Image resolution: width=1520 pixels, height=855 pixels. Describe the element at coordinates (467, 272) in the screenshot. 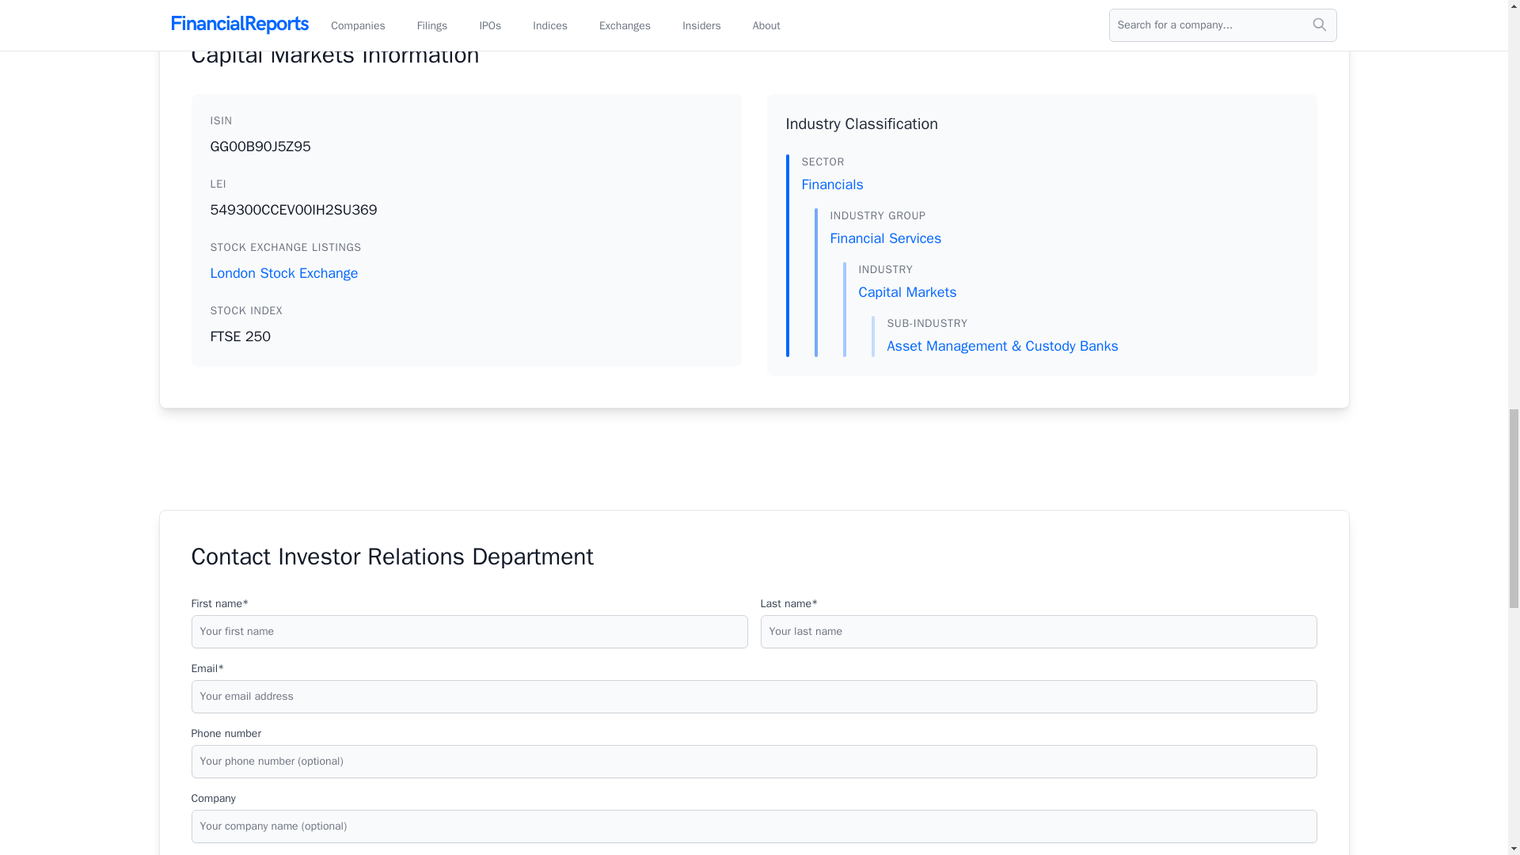

I see `London Stock Exchange` at that location.